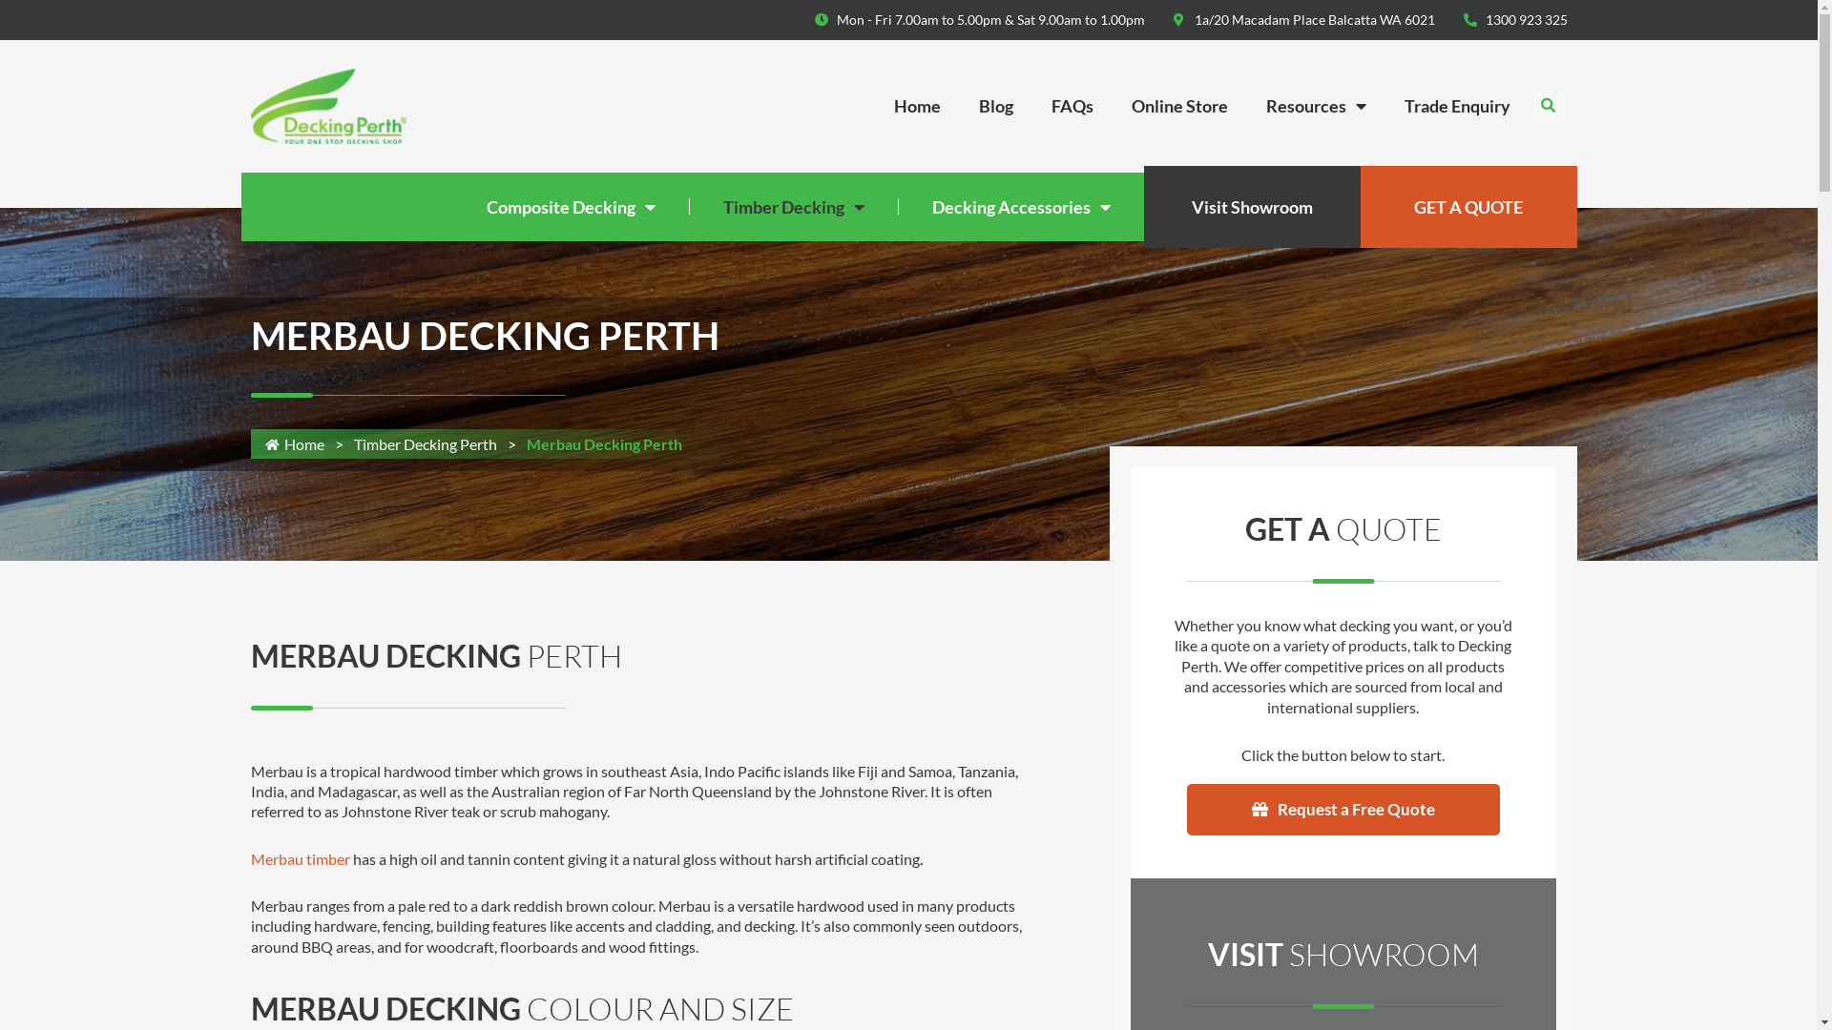 This screenshot has width=1832, height=1030. I want to click on Composite Decking, so click(570, 207).